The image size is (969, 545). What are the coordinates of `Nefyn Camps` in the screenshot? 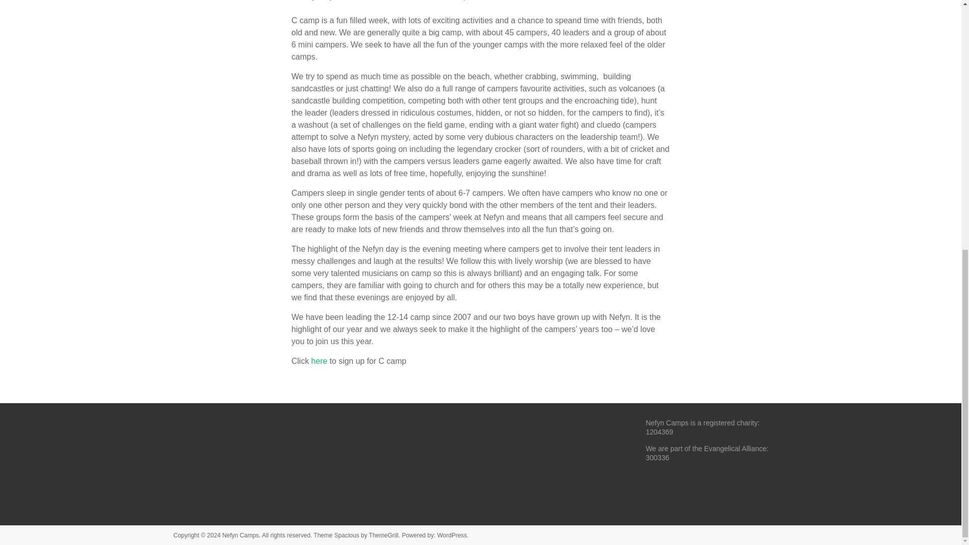 It's located at (240, 535).